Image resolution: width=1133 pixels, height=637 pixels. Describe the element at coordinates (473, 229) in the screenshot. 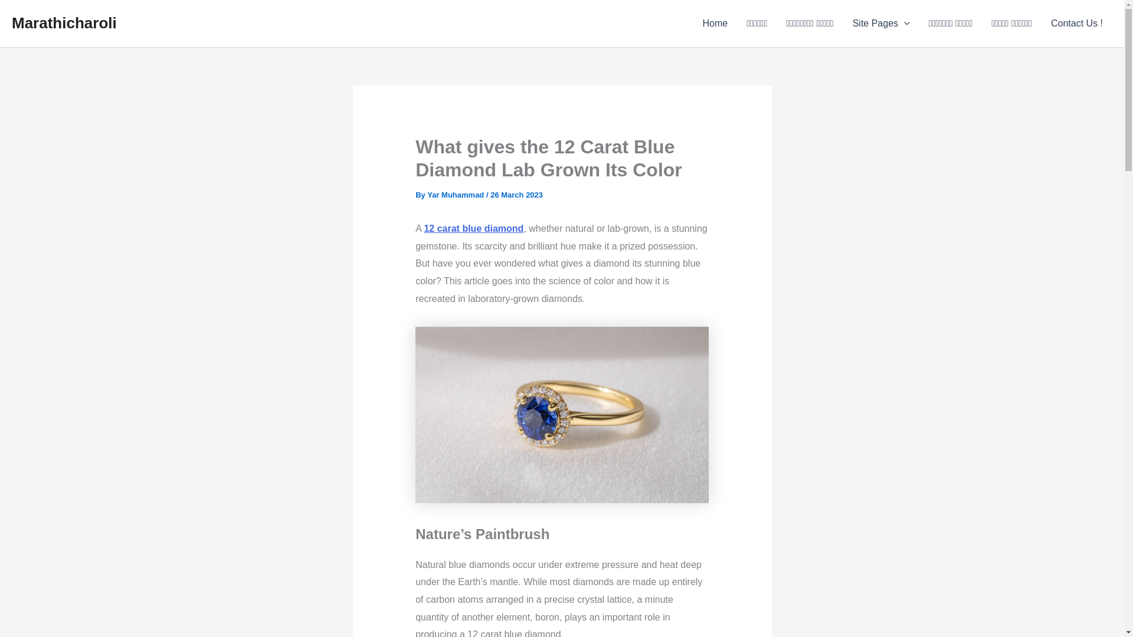

I see `12 carat blue diamond` at that location.